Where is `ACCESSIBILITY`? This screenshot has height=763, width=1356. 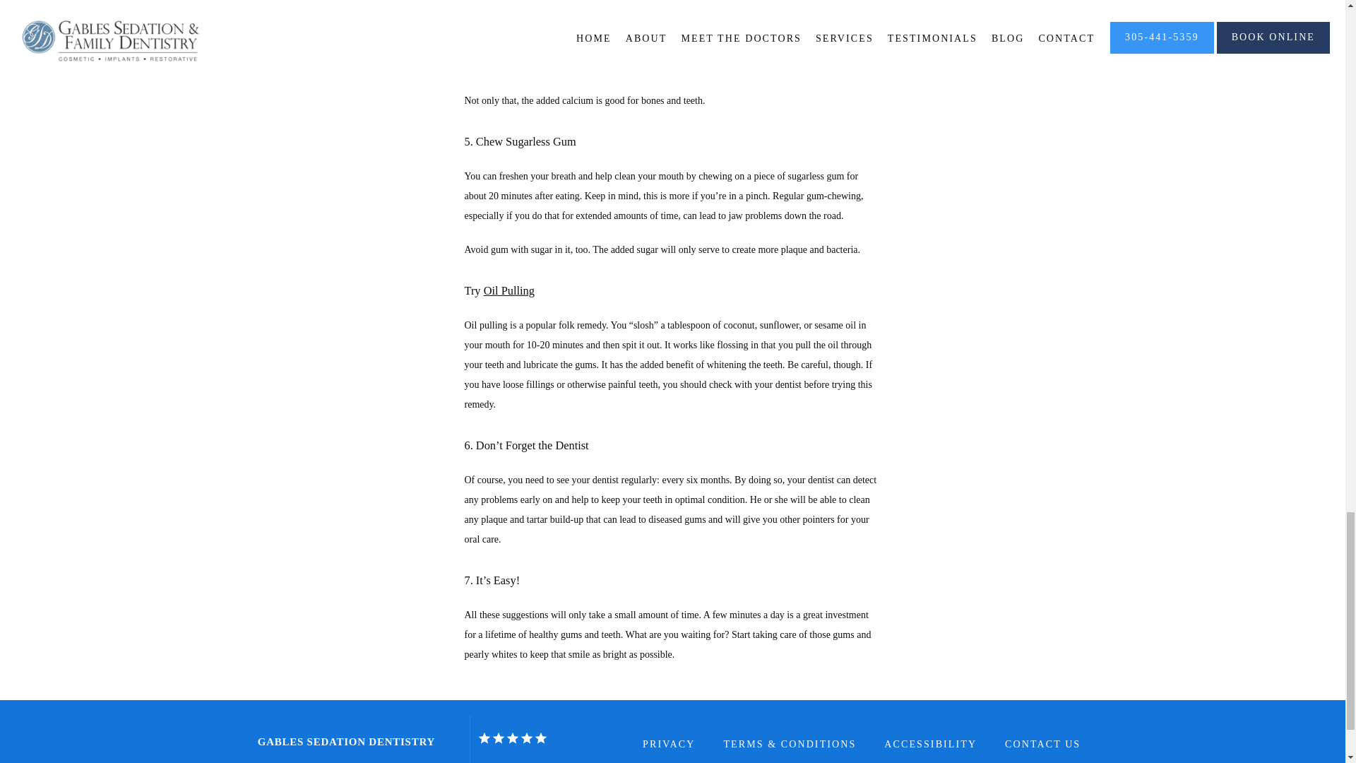 ACCESSIBILITY is located at coordinates (929, 744).